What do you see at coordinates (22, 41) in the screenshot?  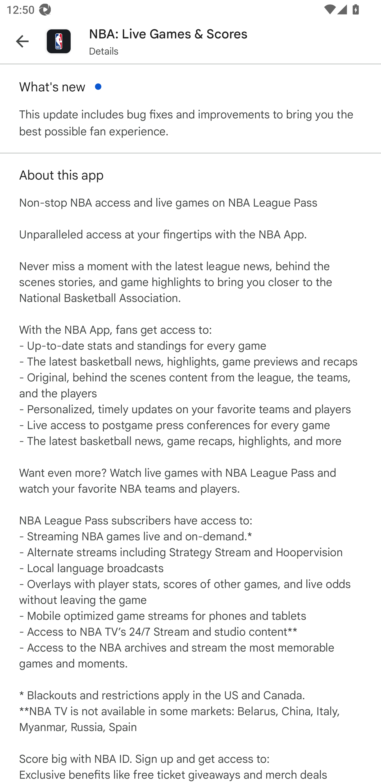 I see `Navigate up` at bounding box center [22, 41].